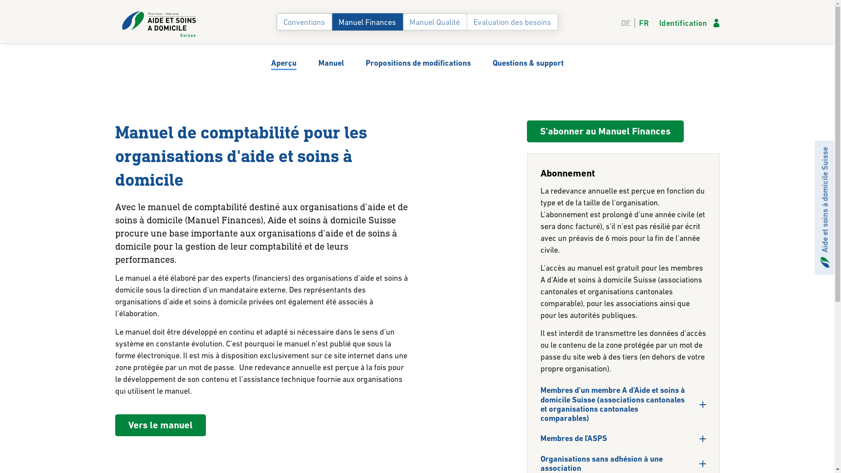  I want to click on Evaluation des besoins, so click(512, 21).